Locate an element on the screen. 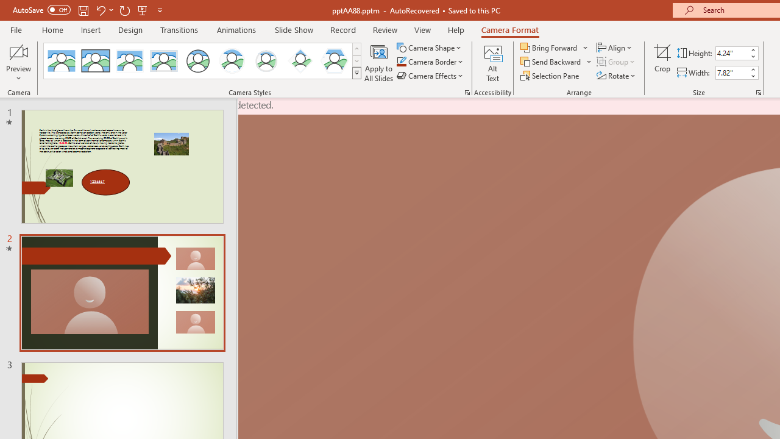 The height and width of the screenshot is (439, 780). Size and Position... is located at coordinates (758, 93).